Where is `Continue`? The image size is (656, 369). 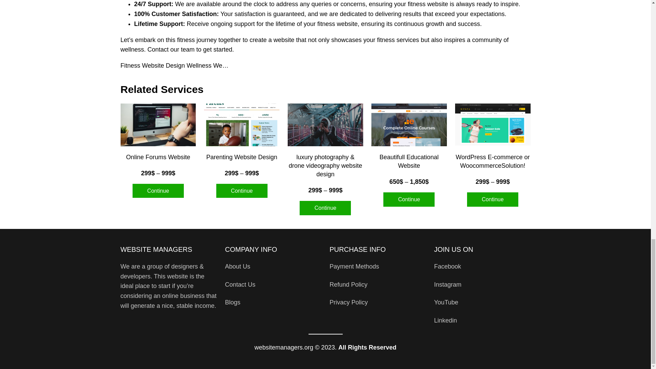 Continue is located at coordinates (242, 191).